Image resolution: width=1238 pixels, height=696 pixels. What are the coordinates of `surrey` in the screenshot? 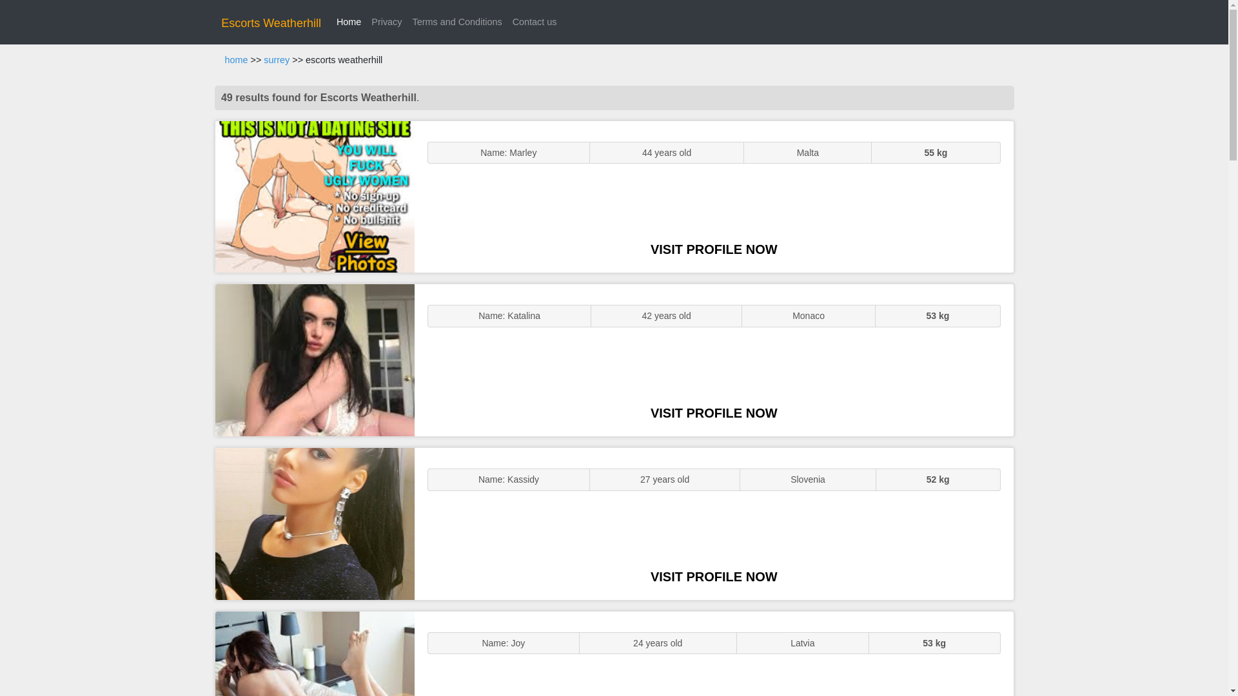 It's located at (276, 60).